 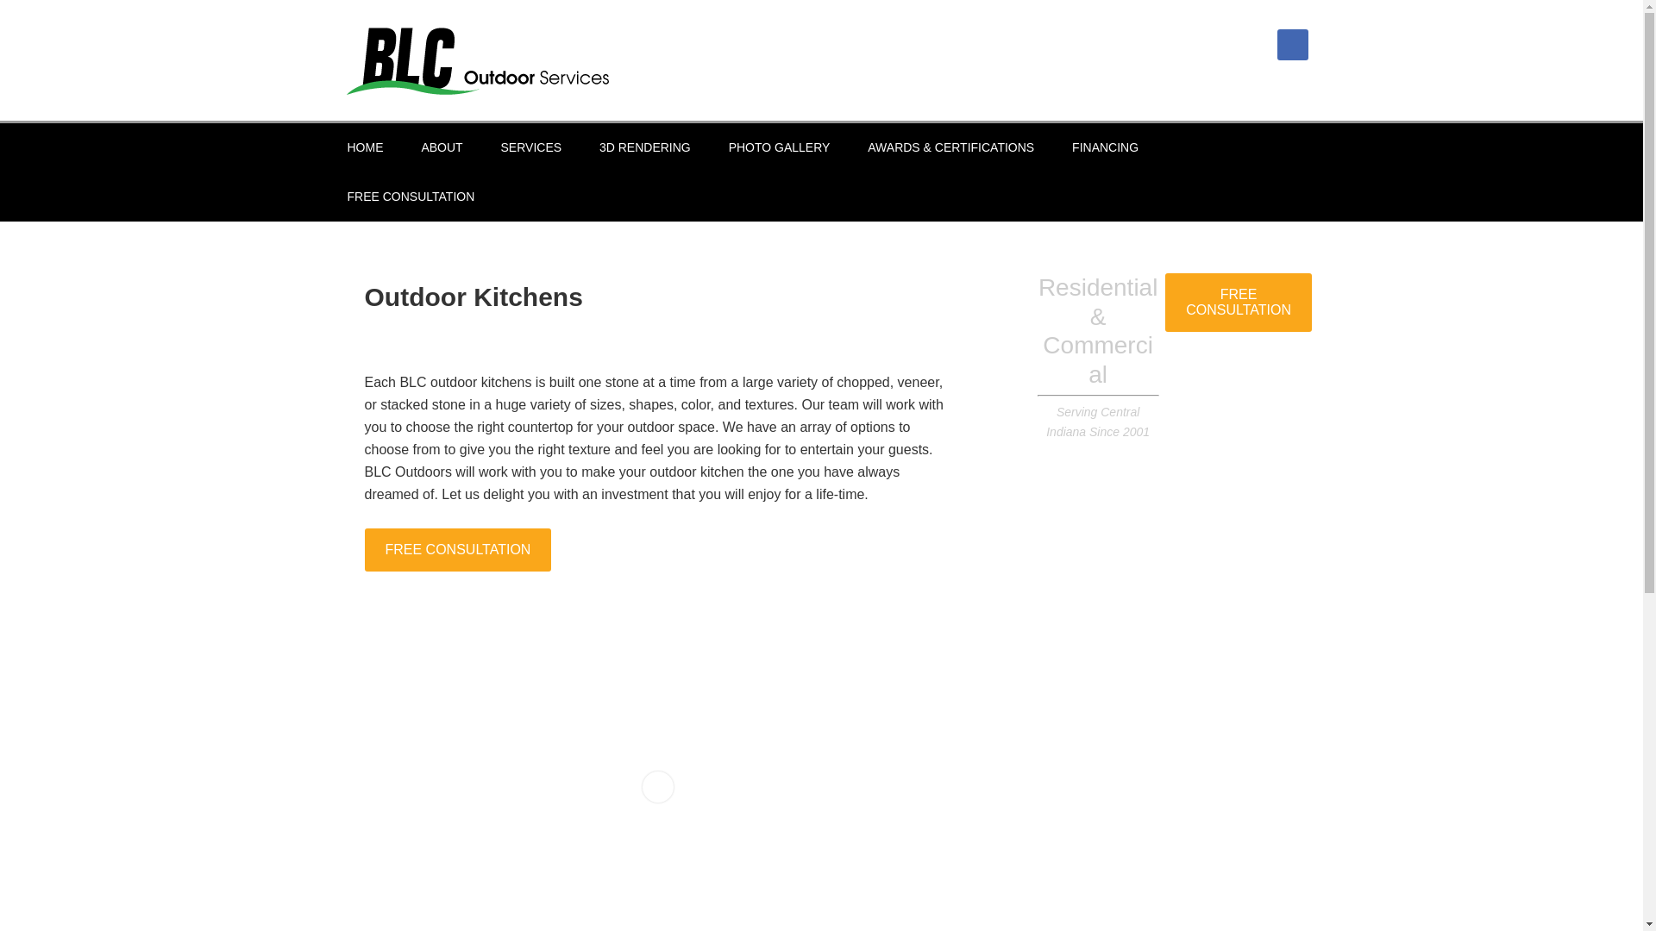 What do you see at coordinates (442, 147) in the screenshot?
I see `ABOUT` at bounding box center [442, 147].